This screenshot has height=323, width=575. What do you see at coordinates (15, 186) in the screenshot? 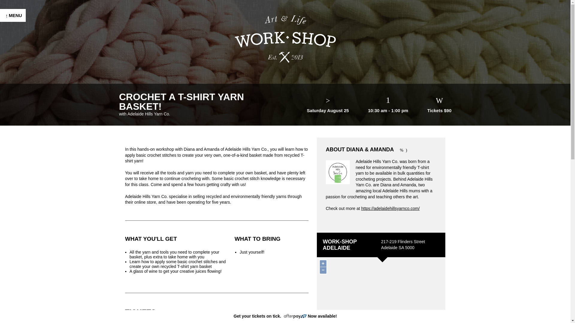
I see `TEACH` at bounding box center [15, 186].